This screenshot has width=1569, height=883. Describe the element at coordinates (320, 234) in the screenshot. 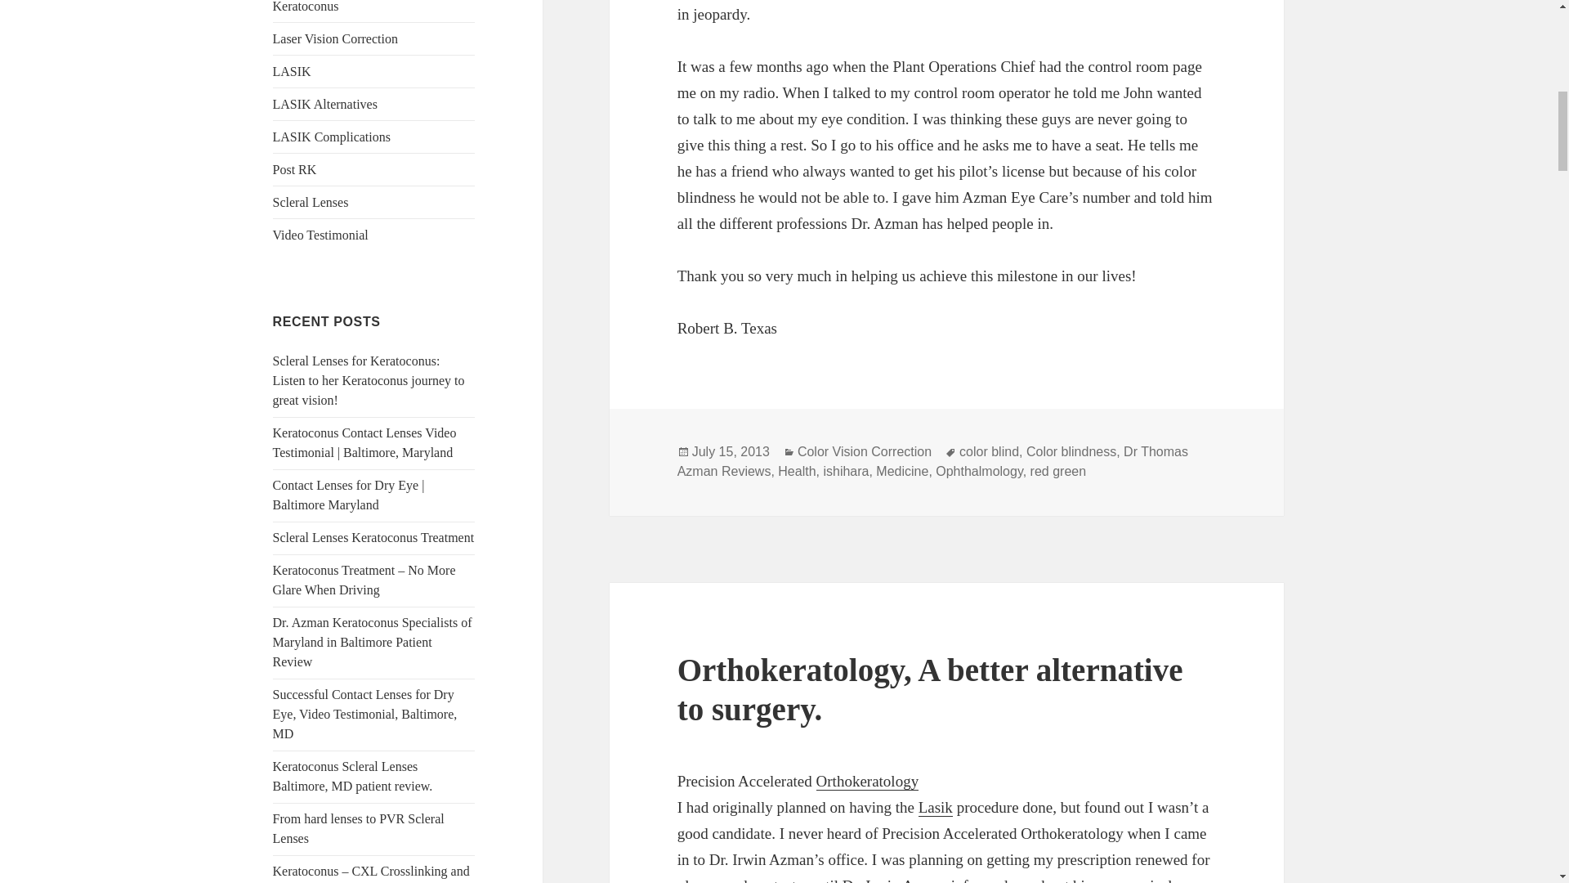

I see `Video Testimonial` at that location.